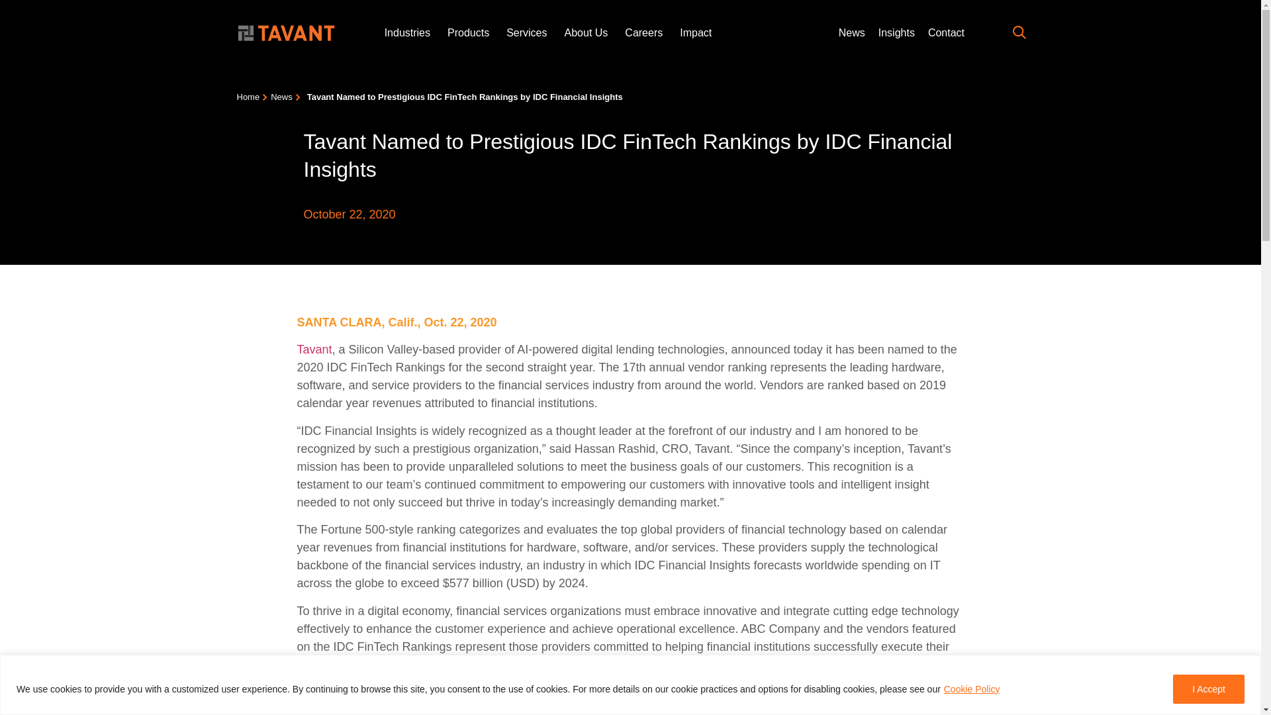 The height and width of the screenshot is (715, 1271). I want to click on Services, so click(526, 33).